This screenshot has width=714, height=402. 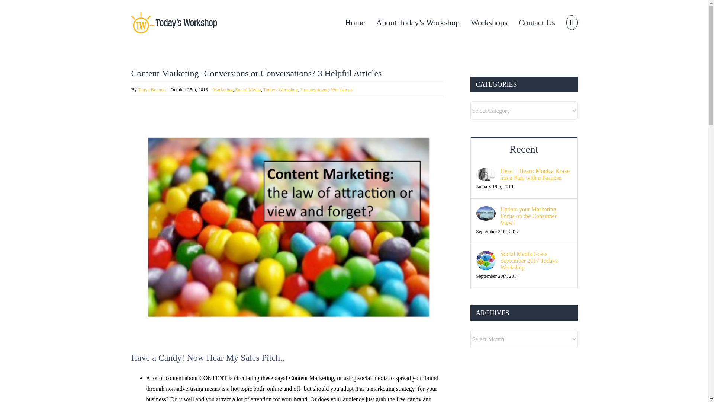 I want to click on Uncategorized, so click(x=315, y=89).